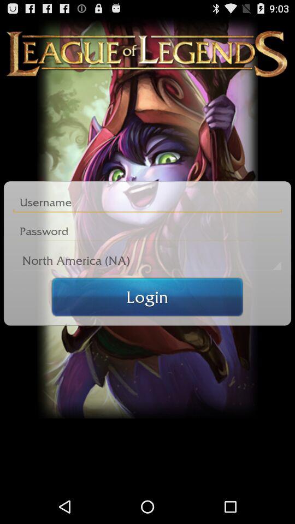 This screenshot has width=295, height=524. I want to click on enter password, so click(147, 231).